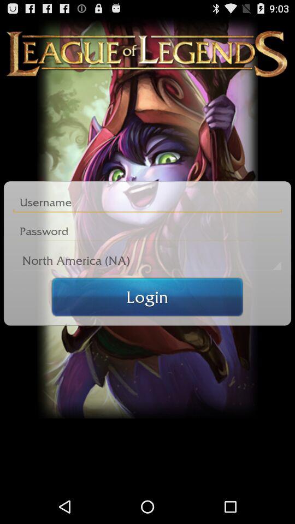 This screenshot has width=295, height=524. I want to click on enter password, so click(147, 231).